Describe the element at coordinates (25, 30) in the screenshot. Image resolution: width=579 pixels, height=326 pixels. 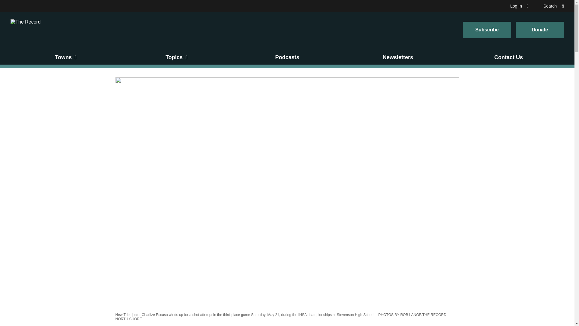
I see `The Record` at that location.